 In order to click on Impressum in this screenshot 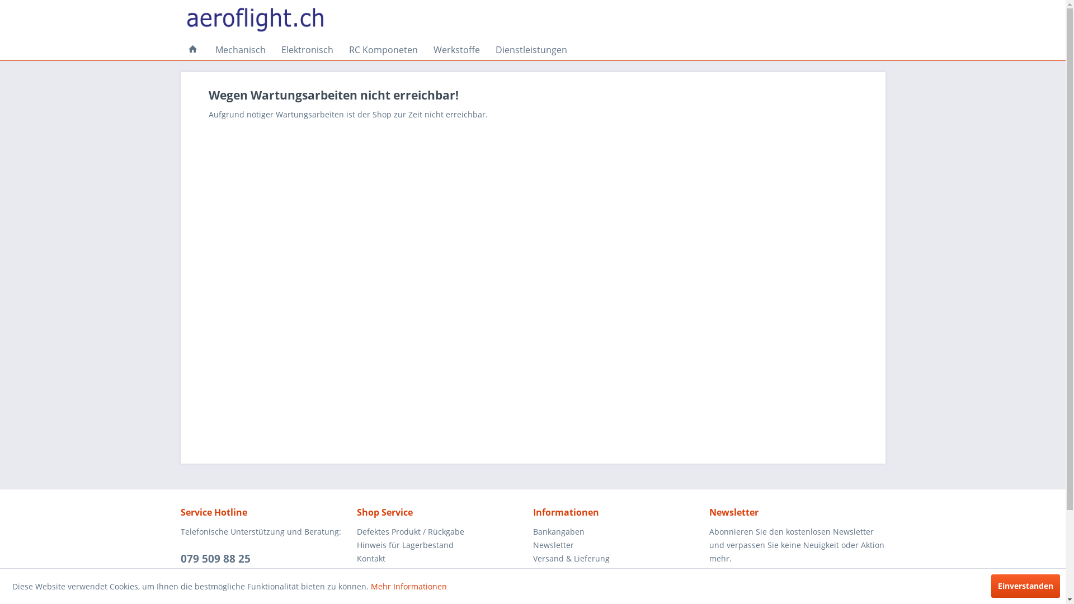, I will do `click(618, 572)`.